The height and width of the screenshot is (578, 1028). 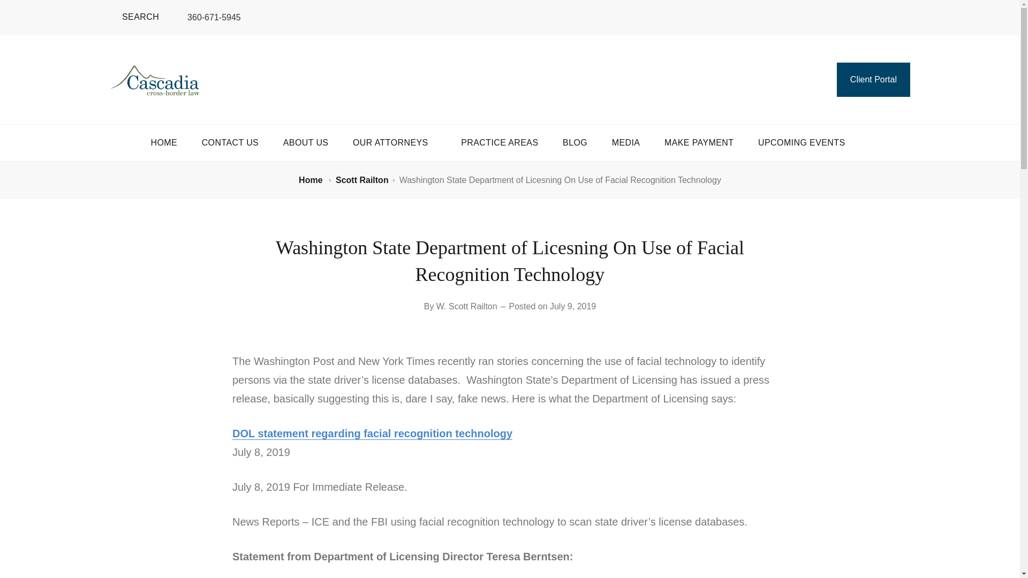 I want to click on CONTACT US, so click(x=230, y=143).